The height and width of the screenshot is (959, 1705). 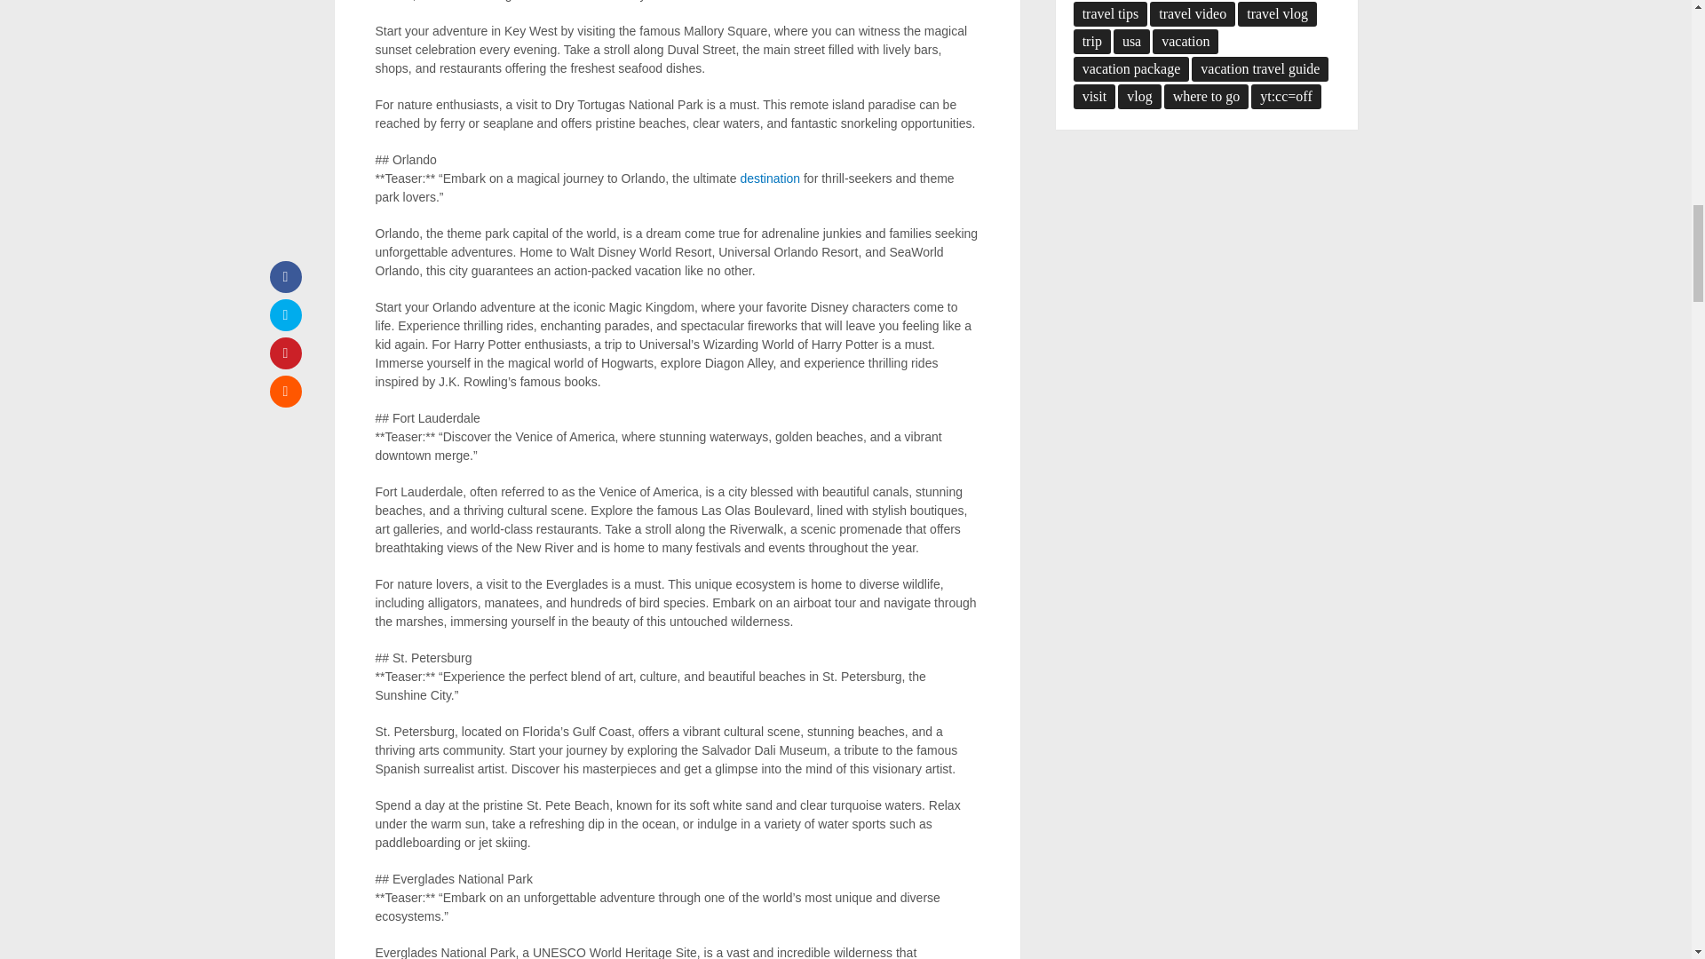 I want to click on amazon kindle guides, so click(x=769, y=178).